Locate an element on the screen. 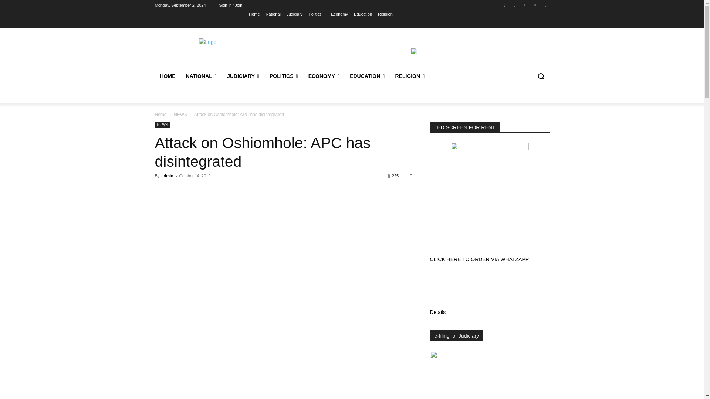 Image resolution: width=710 pixels, height=399 pixels. Home is located at coordinates (254, 14).